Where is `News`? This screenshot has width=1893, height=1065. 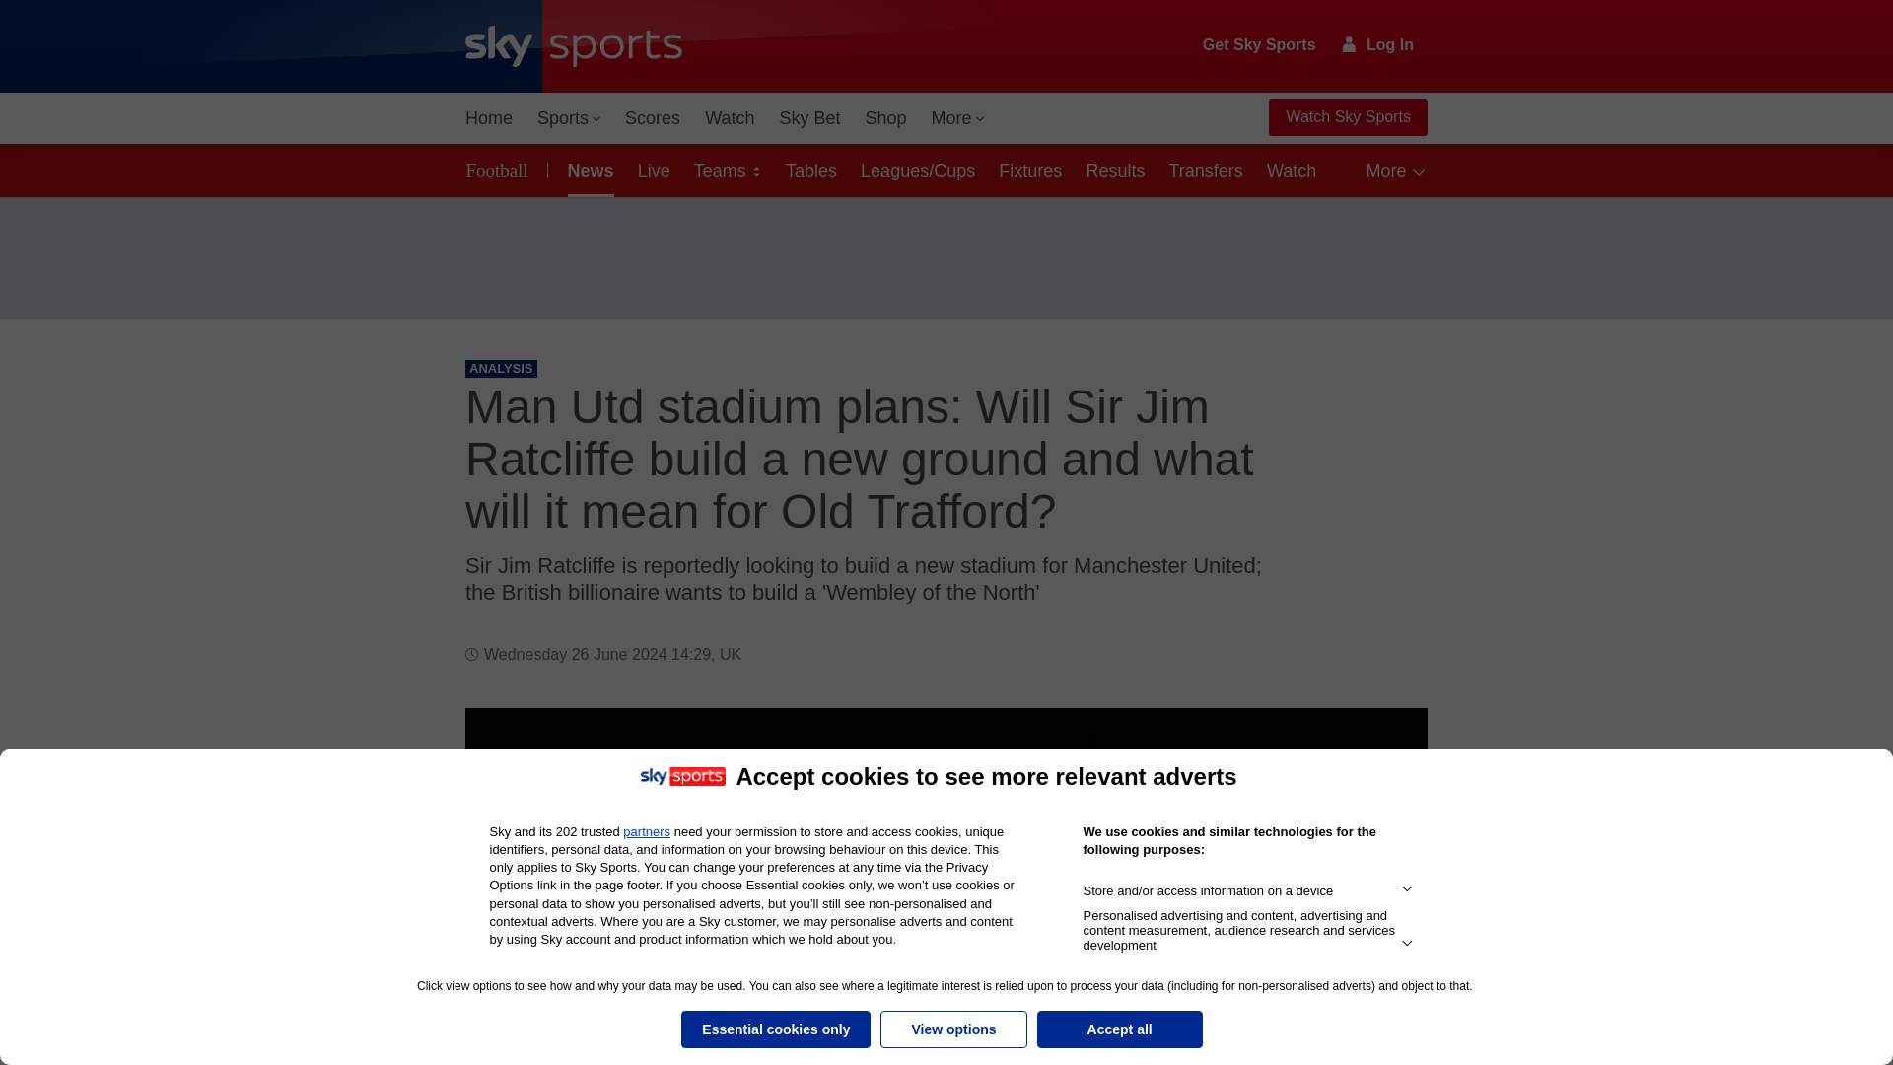
News is located at coordinates (588, 170).